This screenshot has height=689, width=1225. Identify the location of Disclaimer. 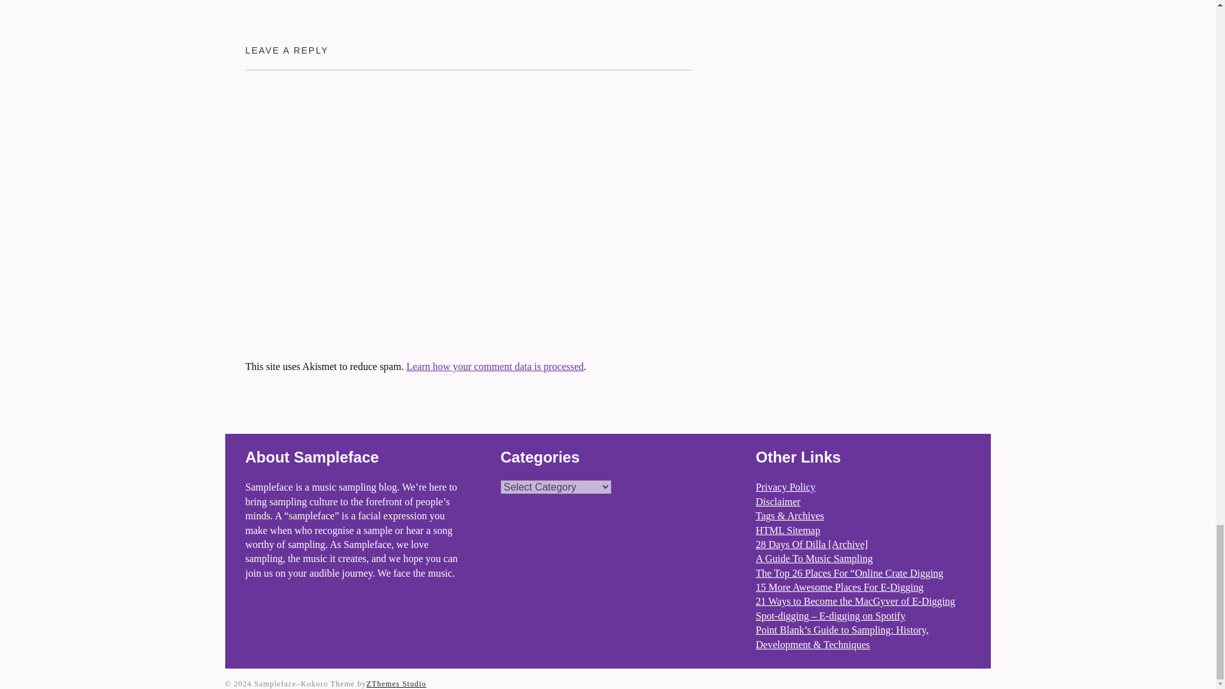
(777, 501).